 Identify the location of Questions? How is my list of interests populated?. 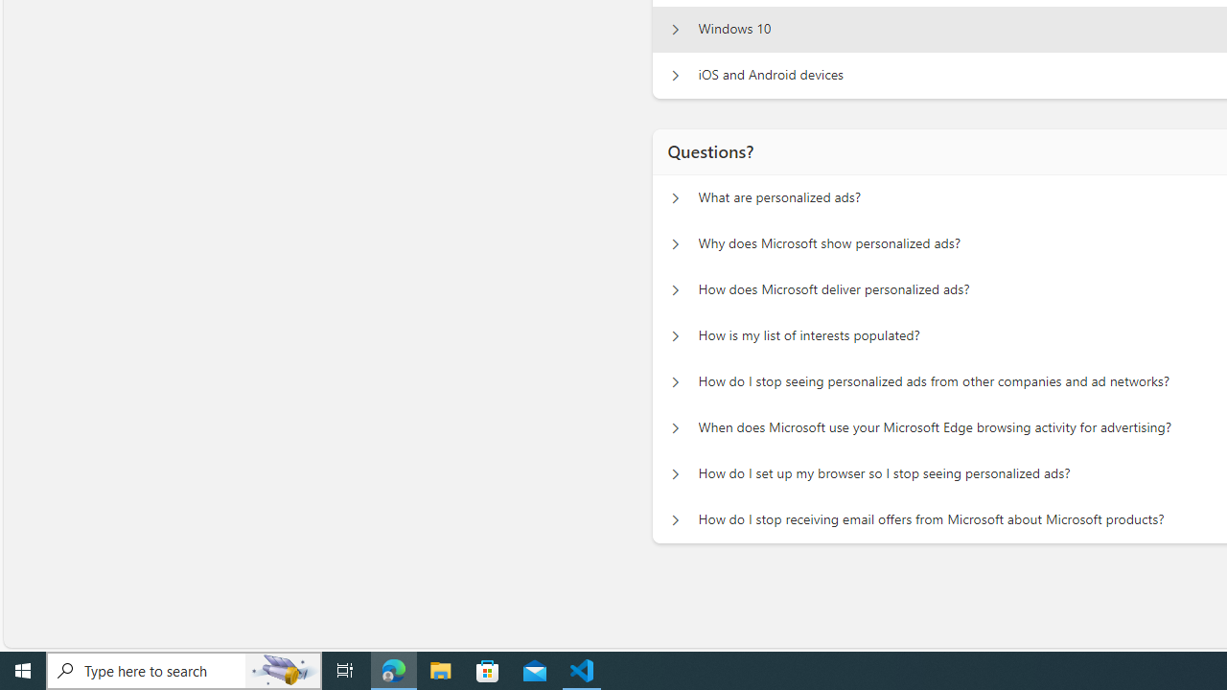
(675, 335).